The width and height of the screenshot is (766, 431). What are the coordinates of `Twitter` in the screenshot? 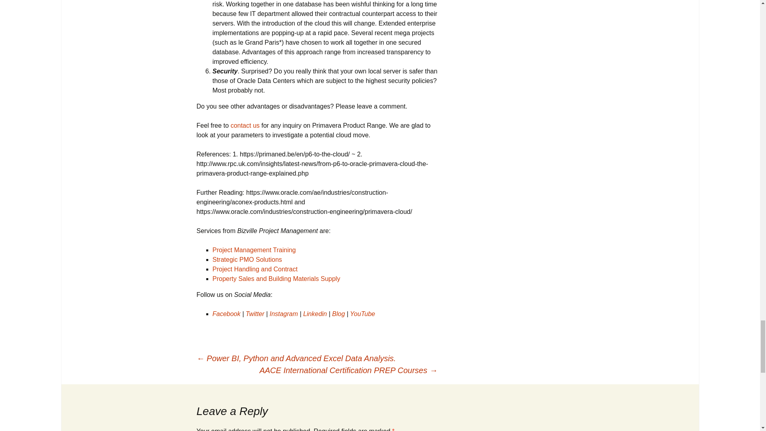 It's located at (255, 314).